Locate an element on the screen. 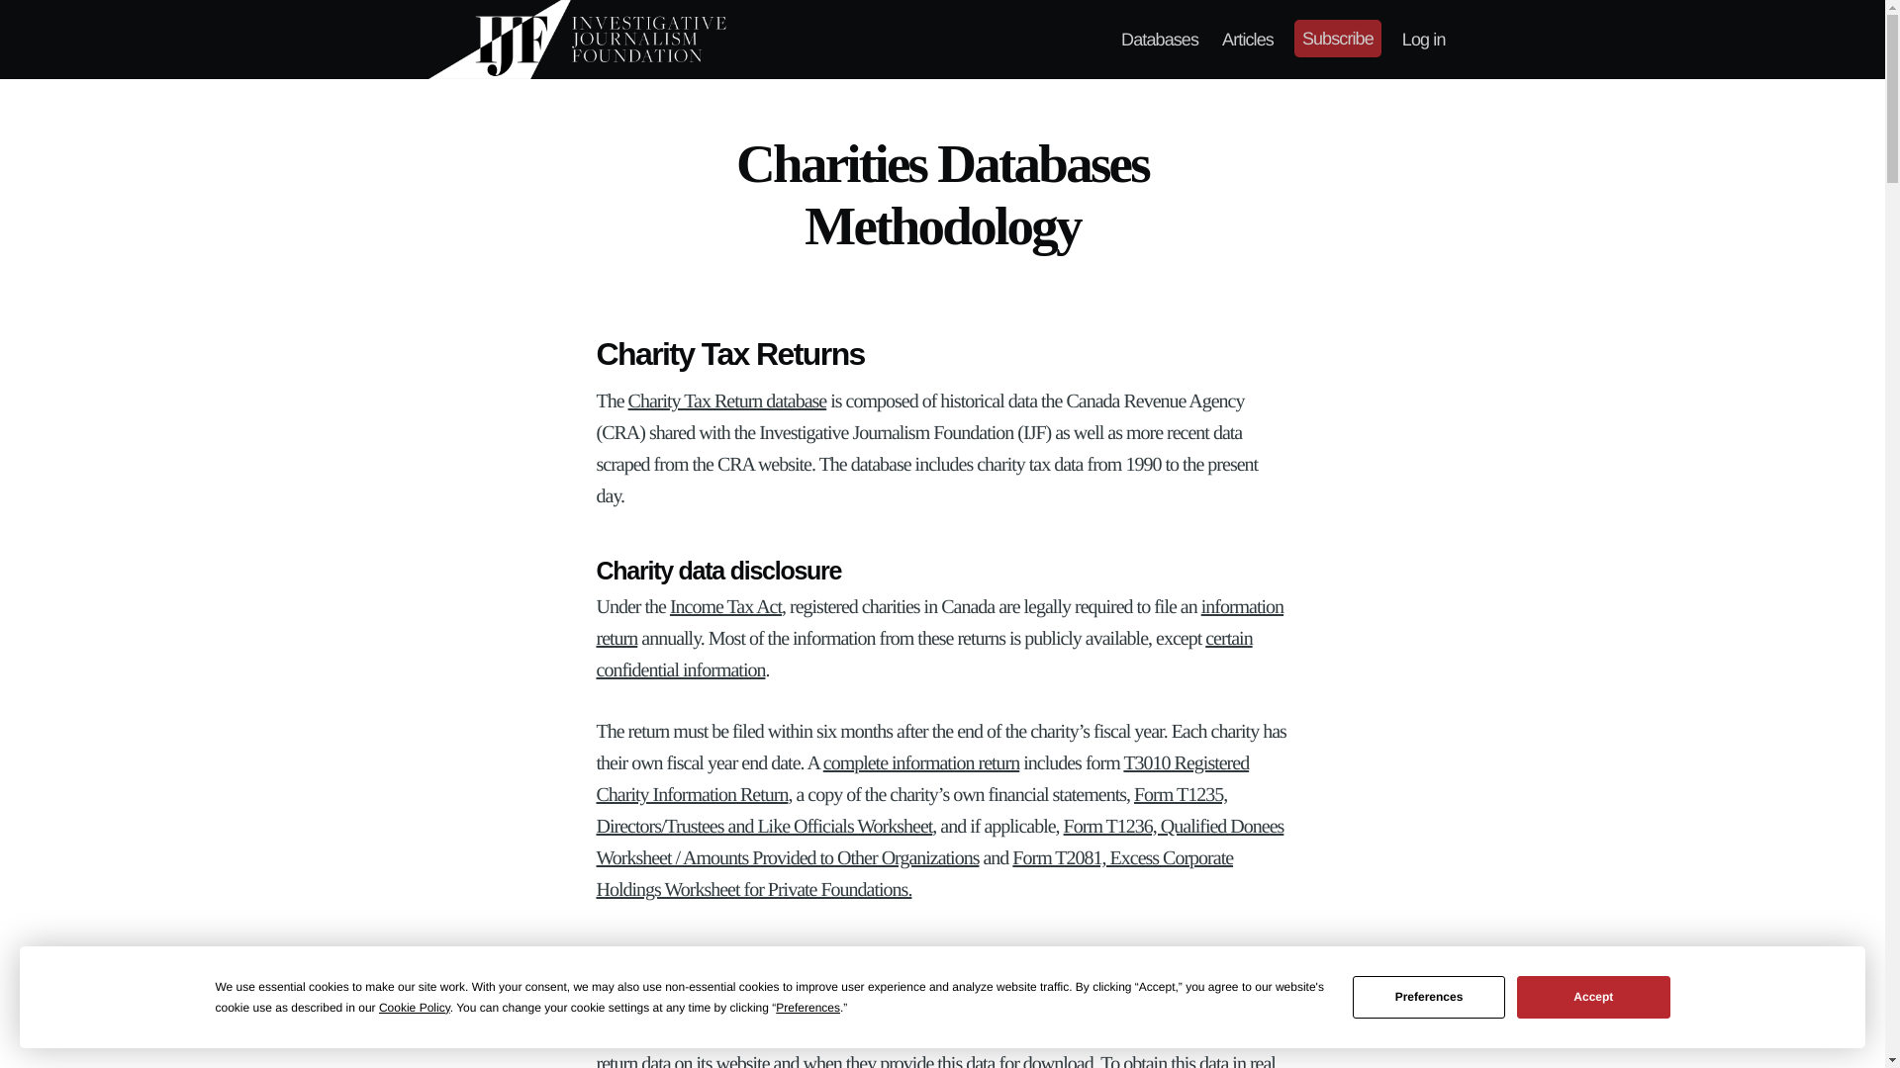  Accept is located at coordinates (1593, 997).